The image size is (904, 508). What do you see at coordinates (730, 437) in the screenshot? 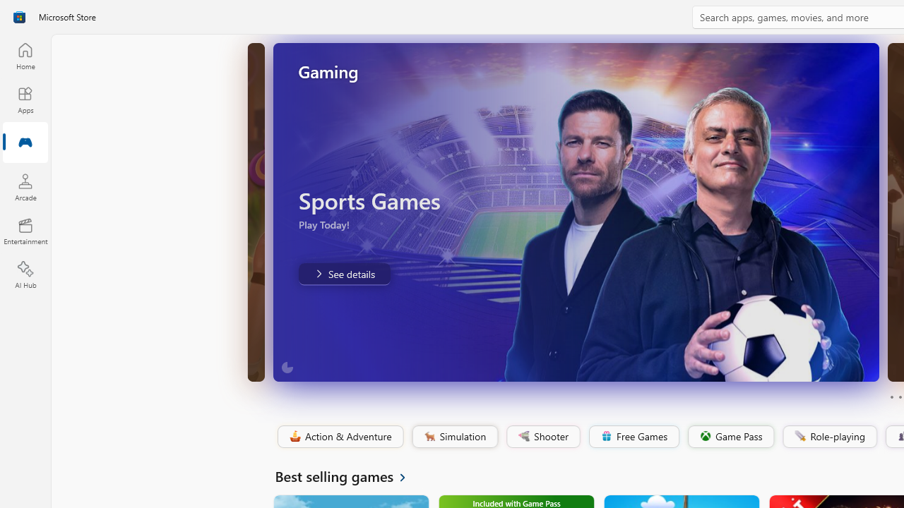
I see `Game Pass` at bounding box center [730, 437].